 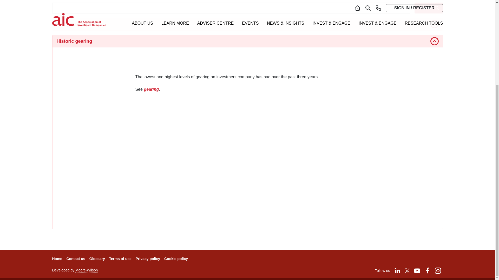 I want to click on Search keywords, so click(x=231, y=8).